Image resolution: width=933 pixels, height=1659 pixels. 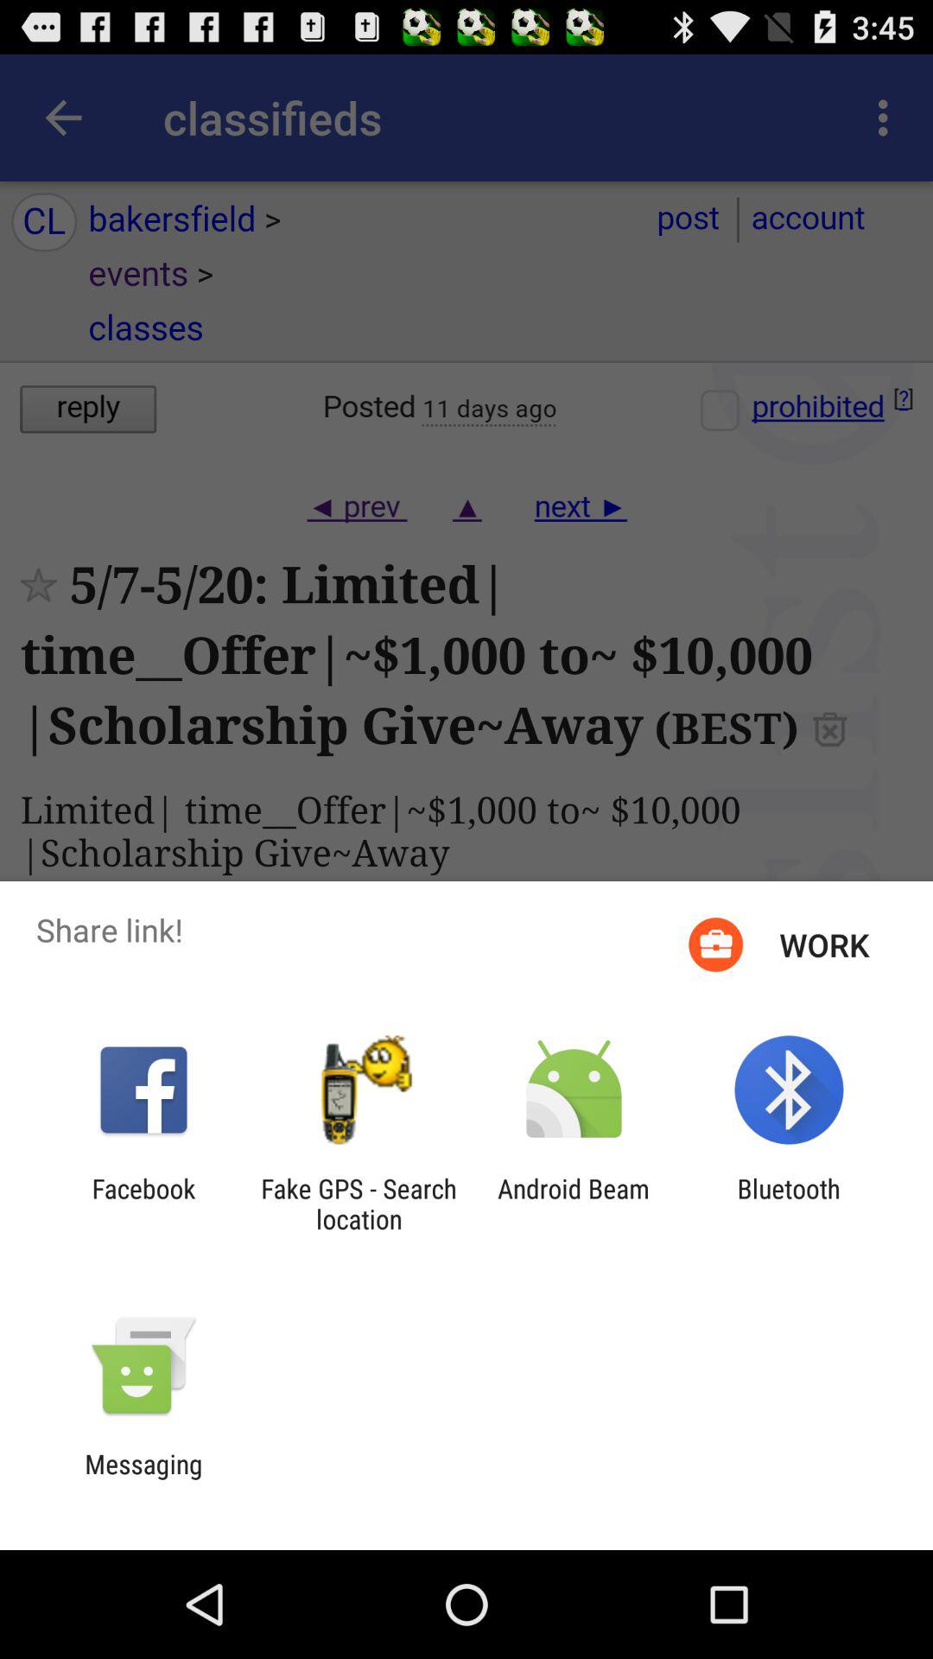 I want to click on jump until the messaging item, so click(x=143, y=1479).